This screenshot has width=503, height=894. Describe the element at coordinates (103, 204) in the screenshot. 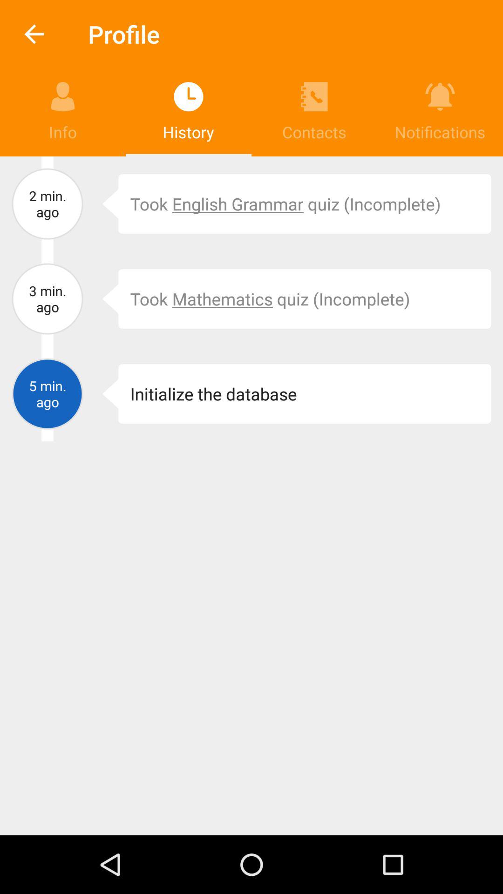

I see `choose app next to 2 min. ago` at that location.